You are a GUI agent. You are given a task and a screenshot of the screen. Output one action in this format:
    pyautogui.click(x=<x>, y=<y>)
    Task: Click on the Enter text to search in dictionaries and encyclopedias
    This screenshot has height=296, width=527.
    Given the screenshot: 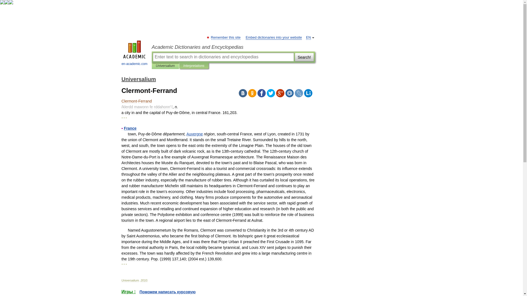 What is the action you would take?
    pyautogui.click(x=223, y=57)
    